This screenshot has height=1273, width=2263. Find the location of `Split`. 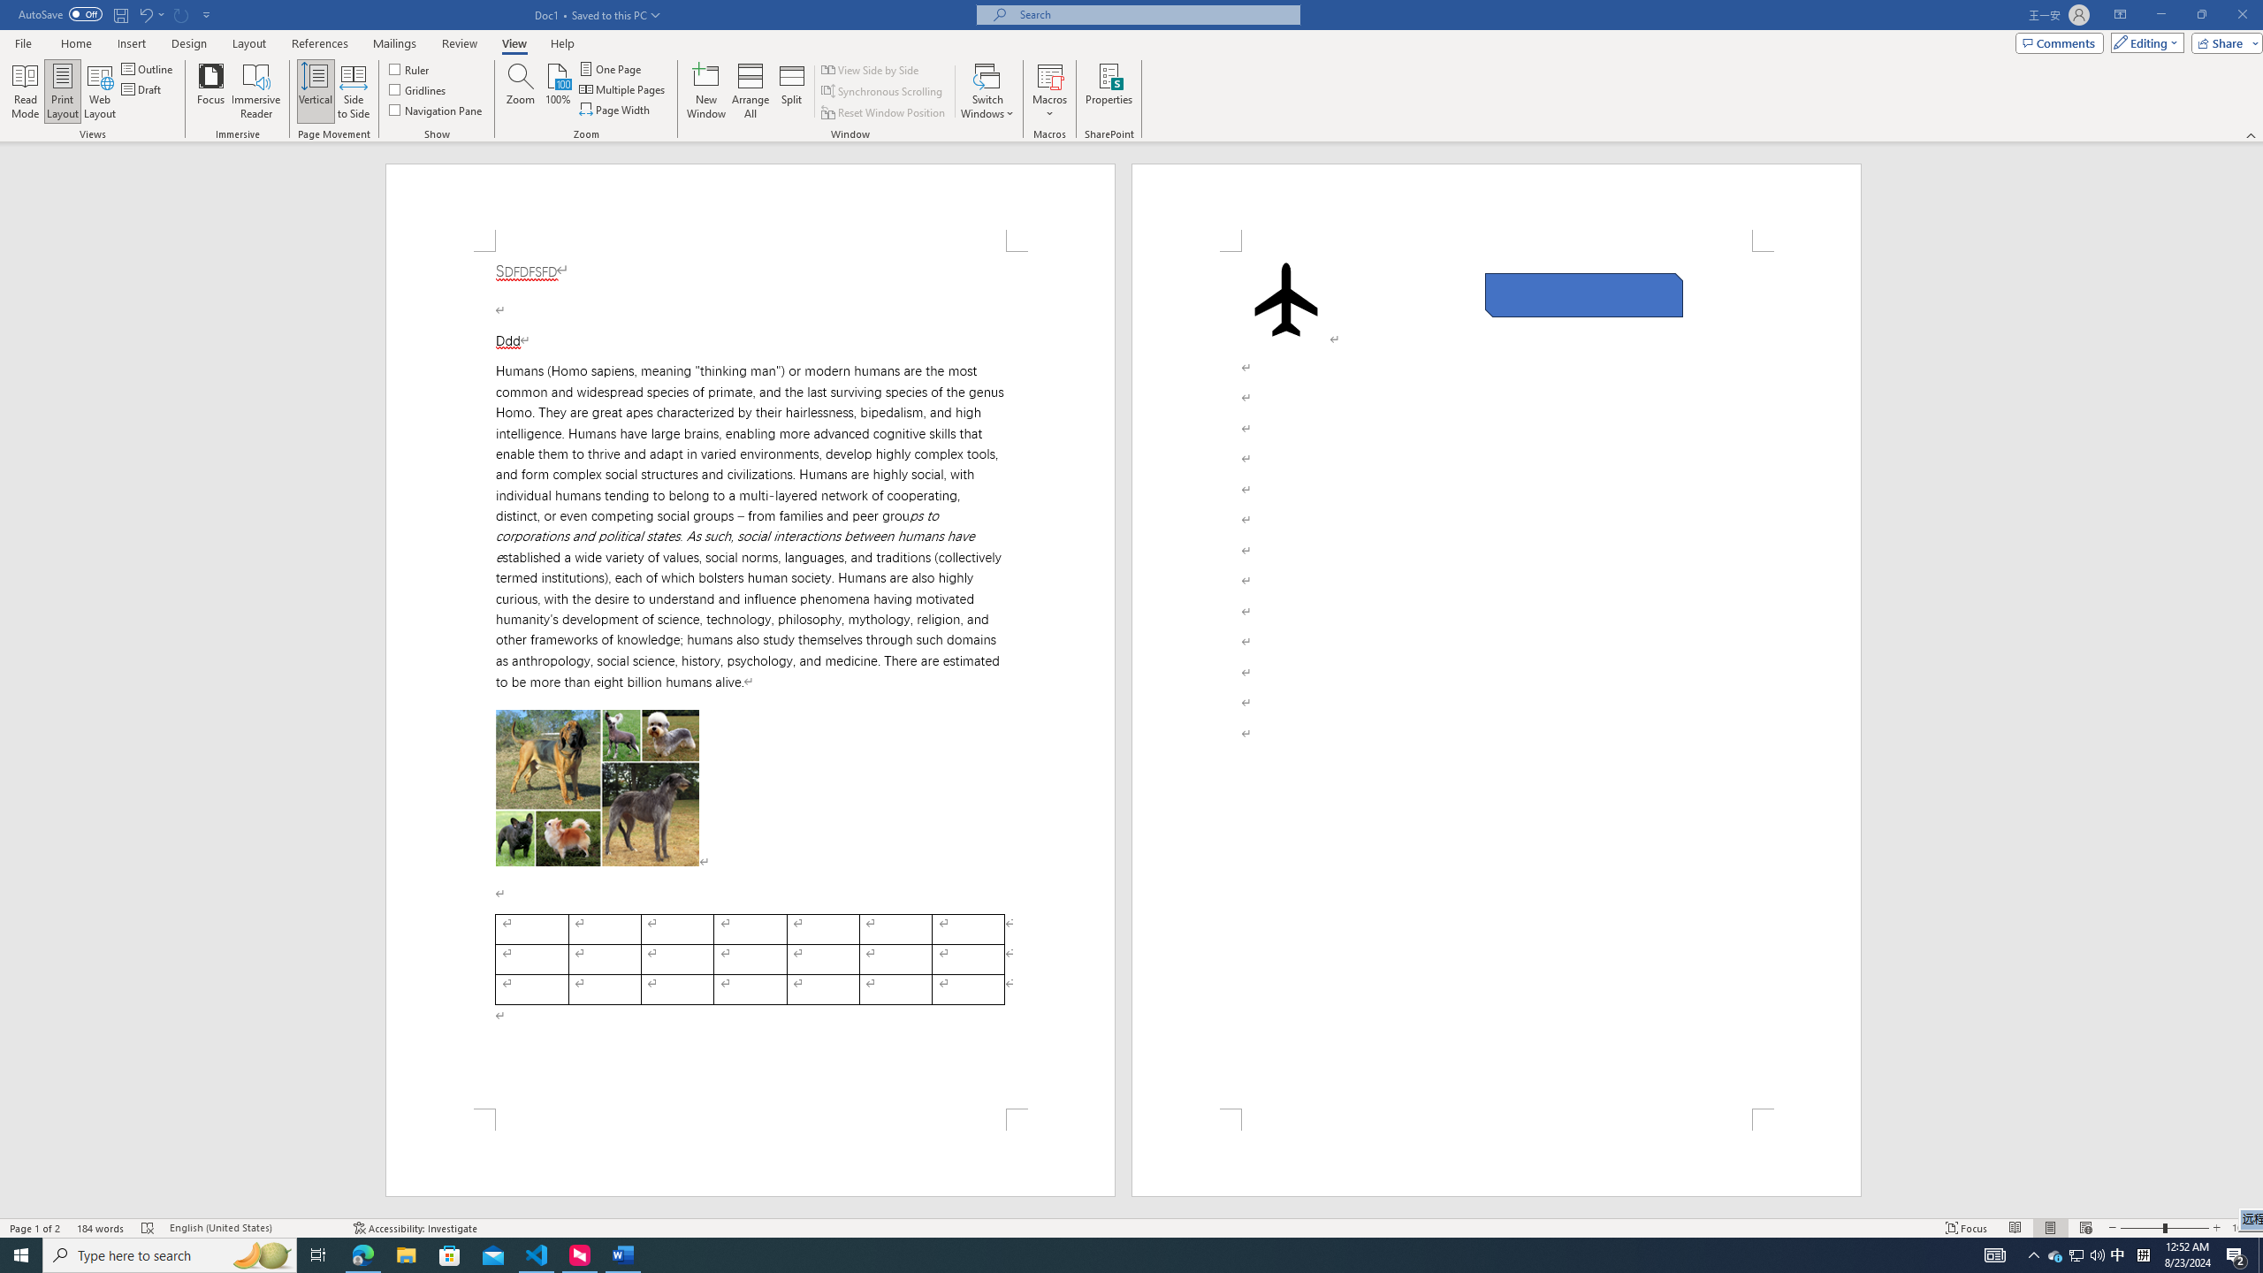

Split is located at coordinates (792, 91).